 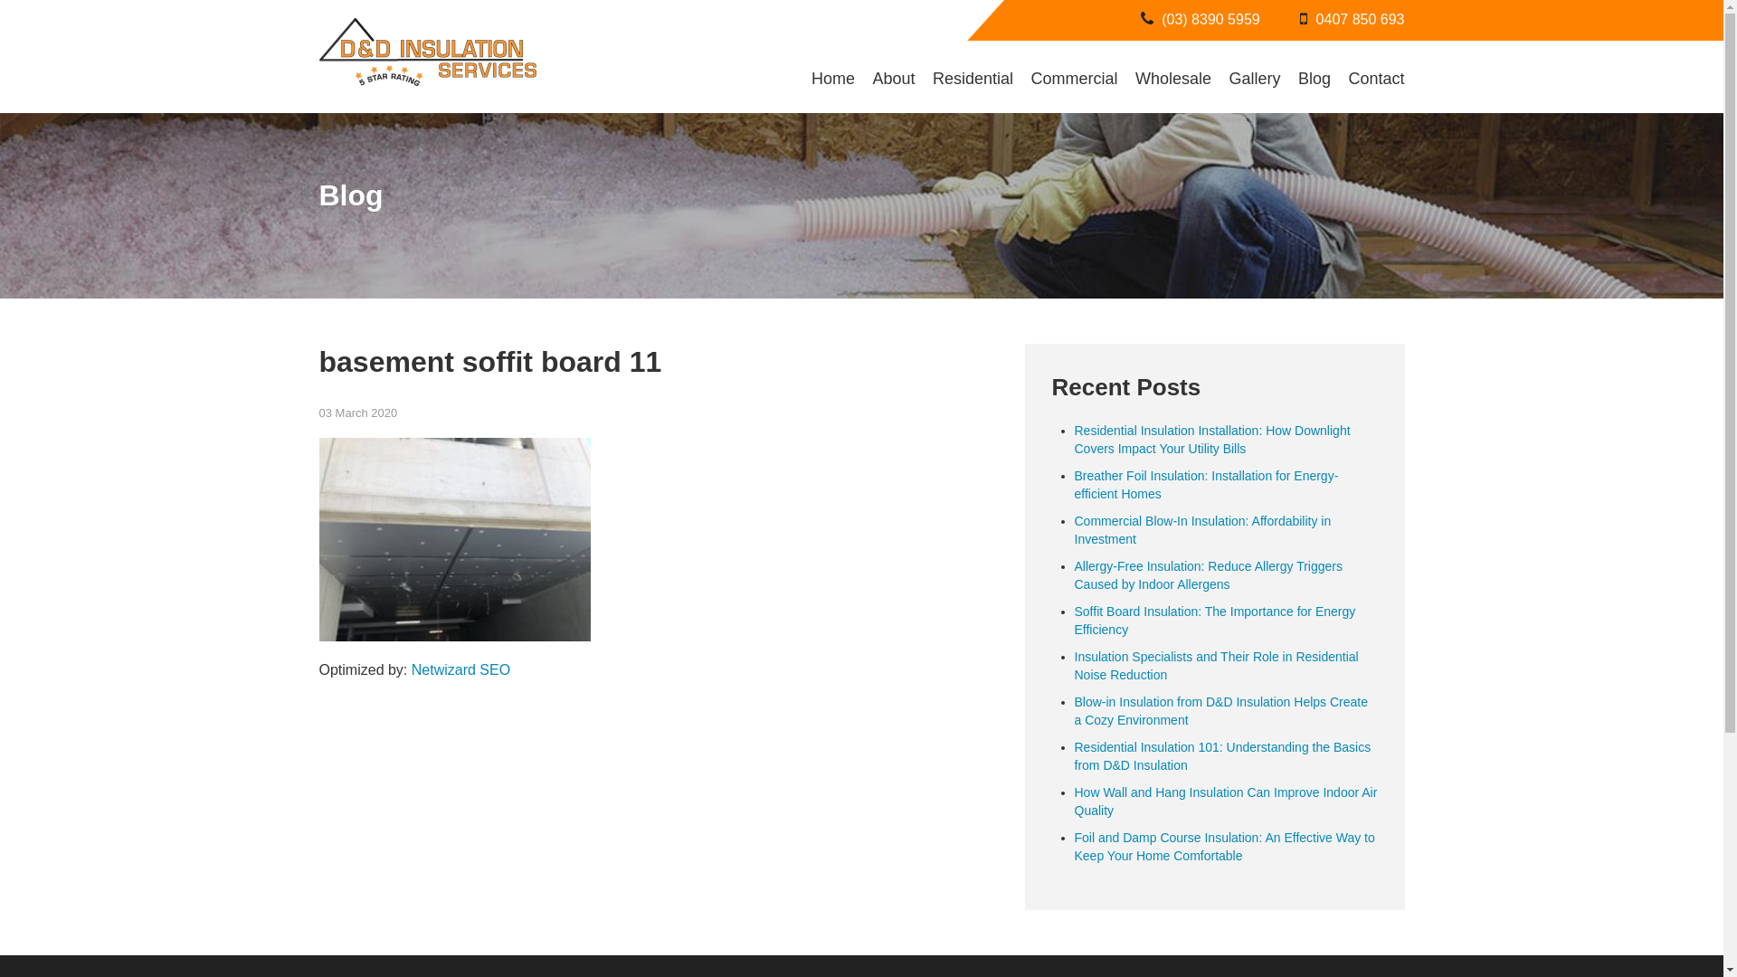 I want to click on Commercial, so click(x=1075, y=79).